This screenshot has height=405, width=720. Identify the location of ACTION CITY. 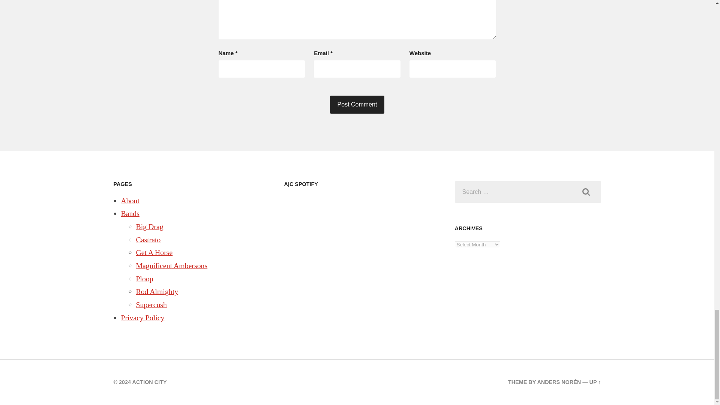
(150, 382).